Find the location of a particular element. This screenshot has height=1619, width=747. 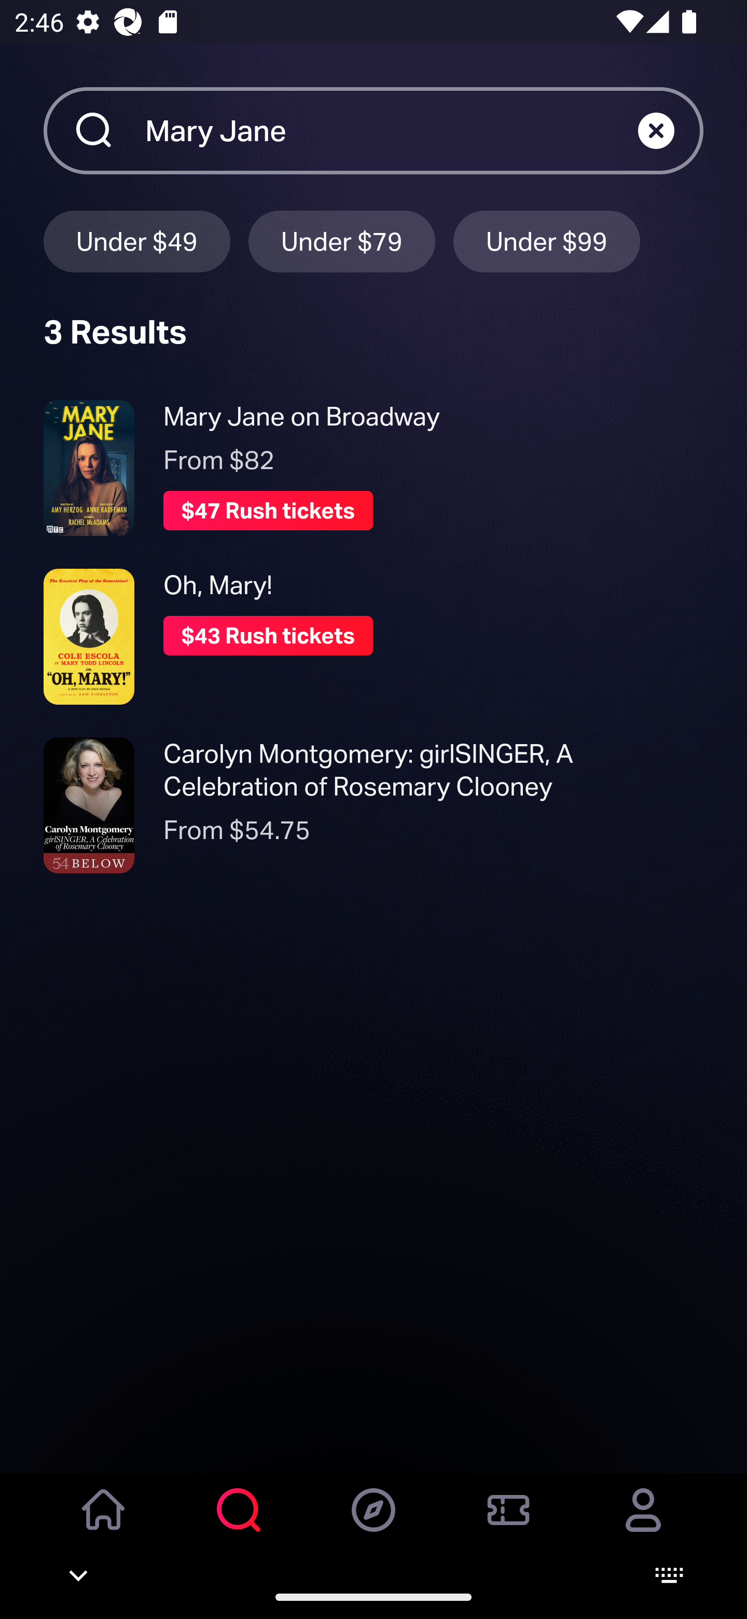

Discover is located at coordinates (374, 1524).